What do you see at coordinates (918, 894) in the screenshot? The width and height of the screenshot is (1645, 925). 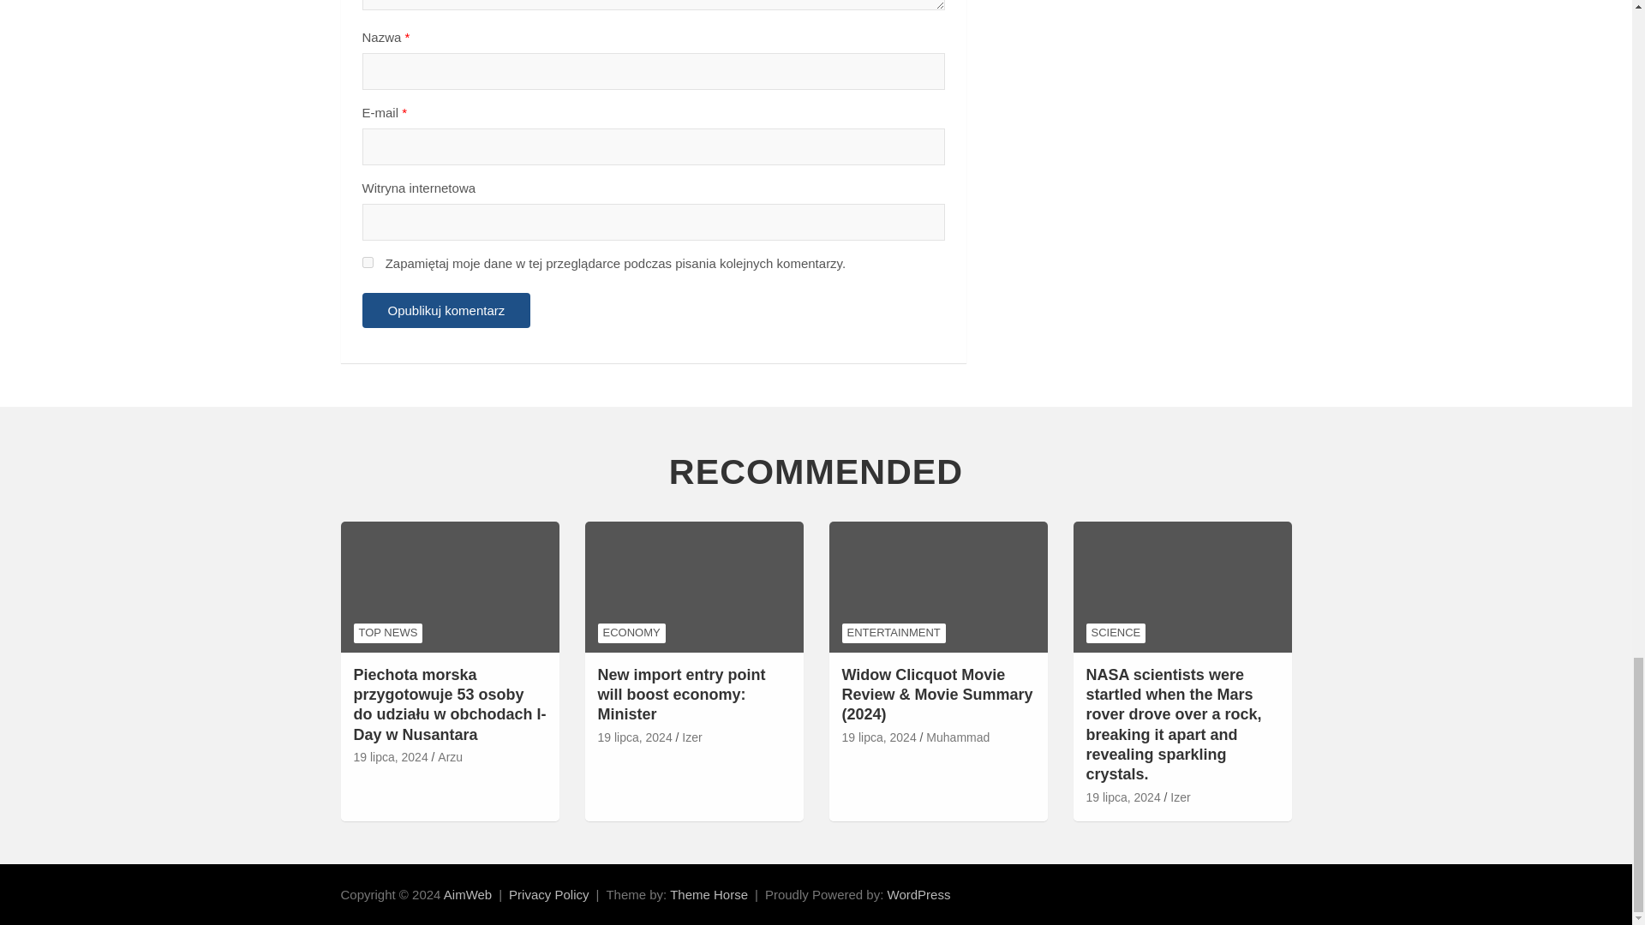 I see `WordPress` at bounding box center [918, 894].